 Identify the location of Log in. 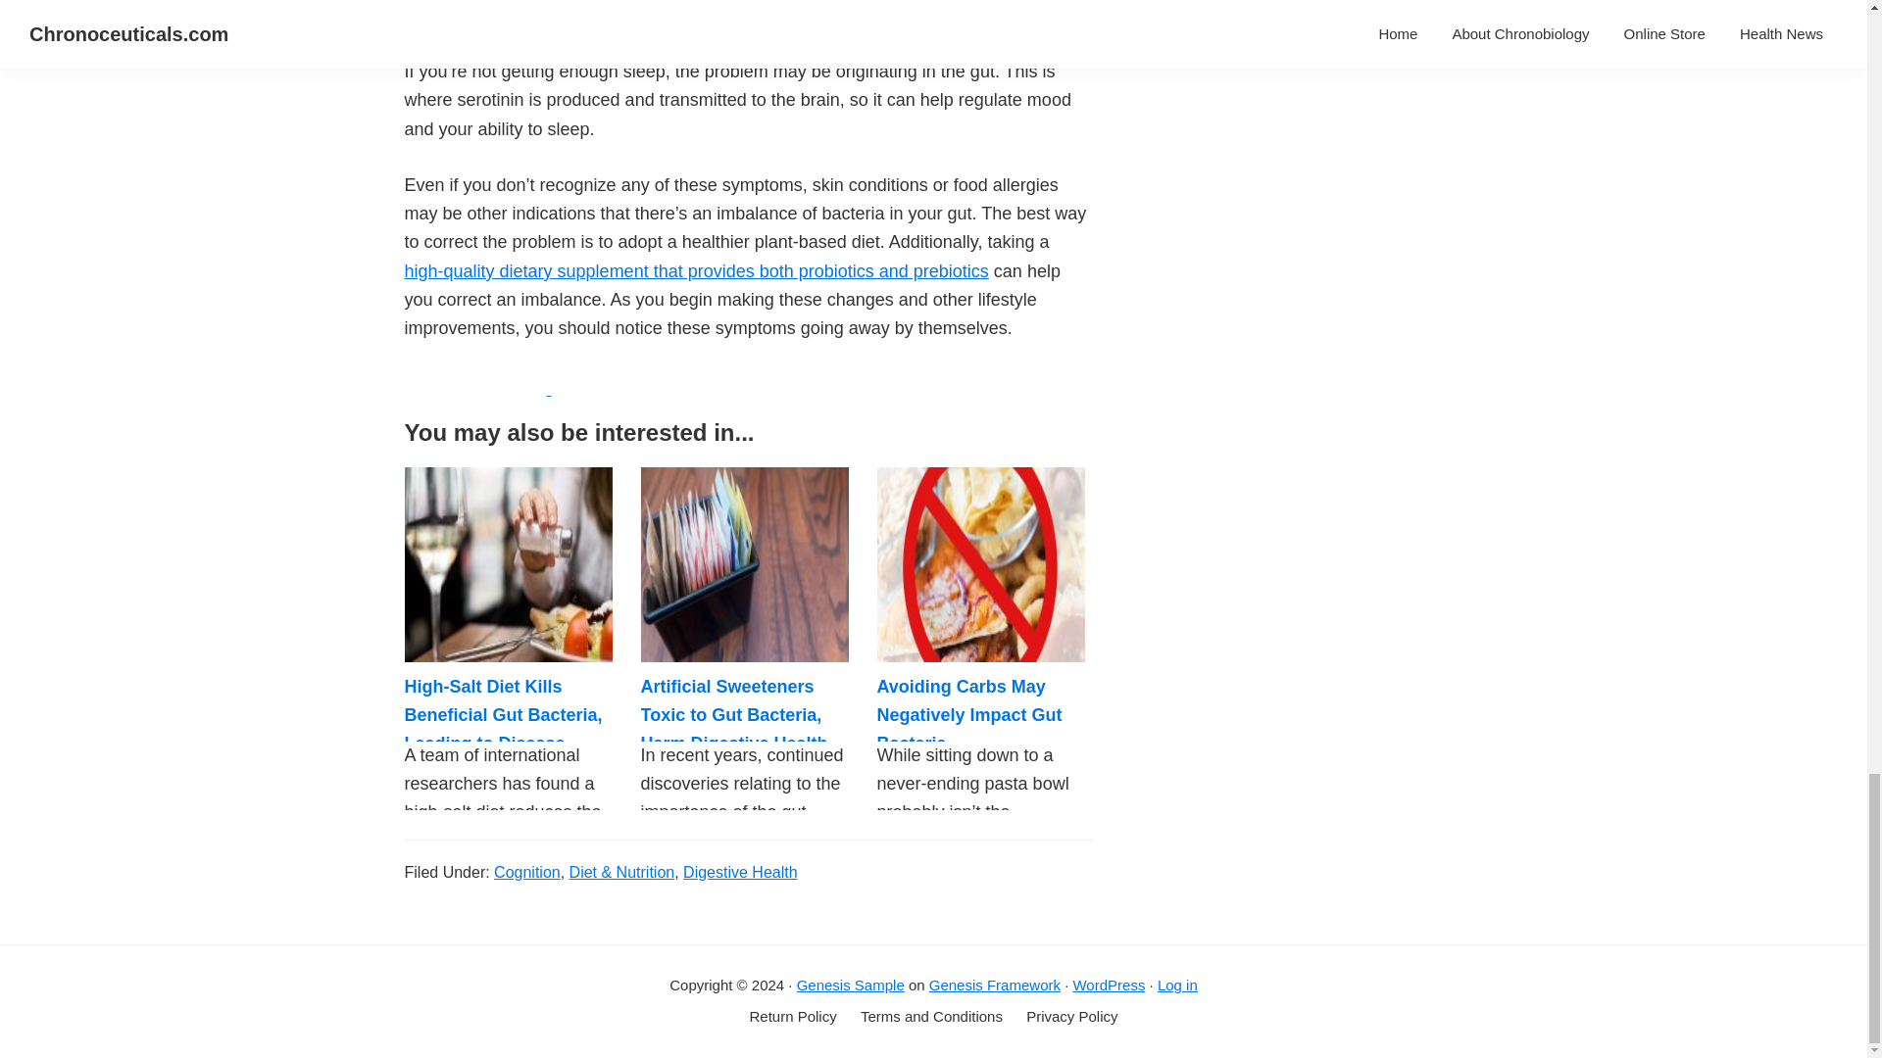
(1176, 985).